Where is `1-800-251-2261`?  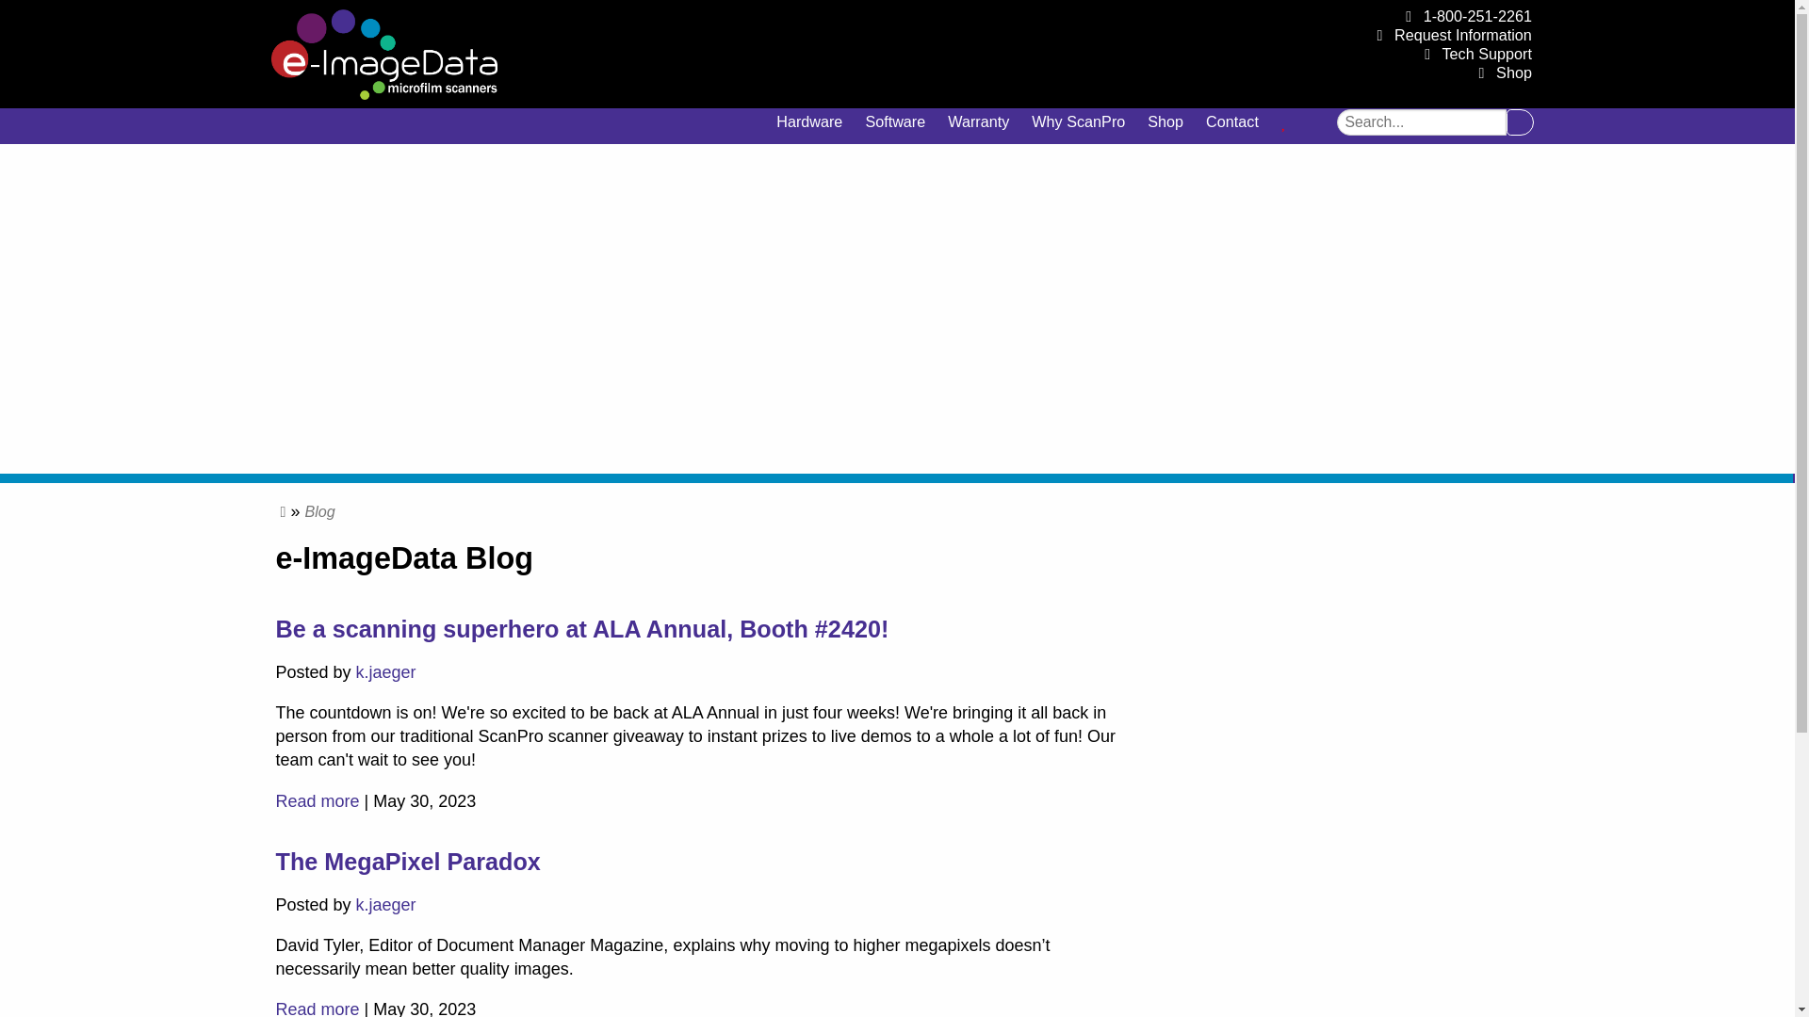 1-800-251-2261 is located at coordinates (1477, 15).